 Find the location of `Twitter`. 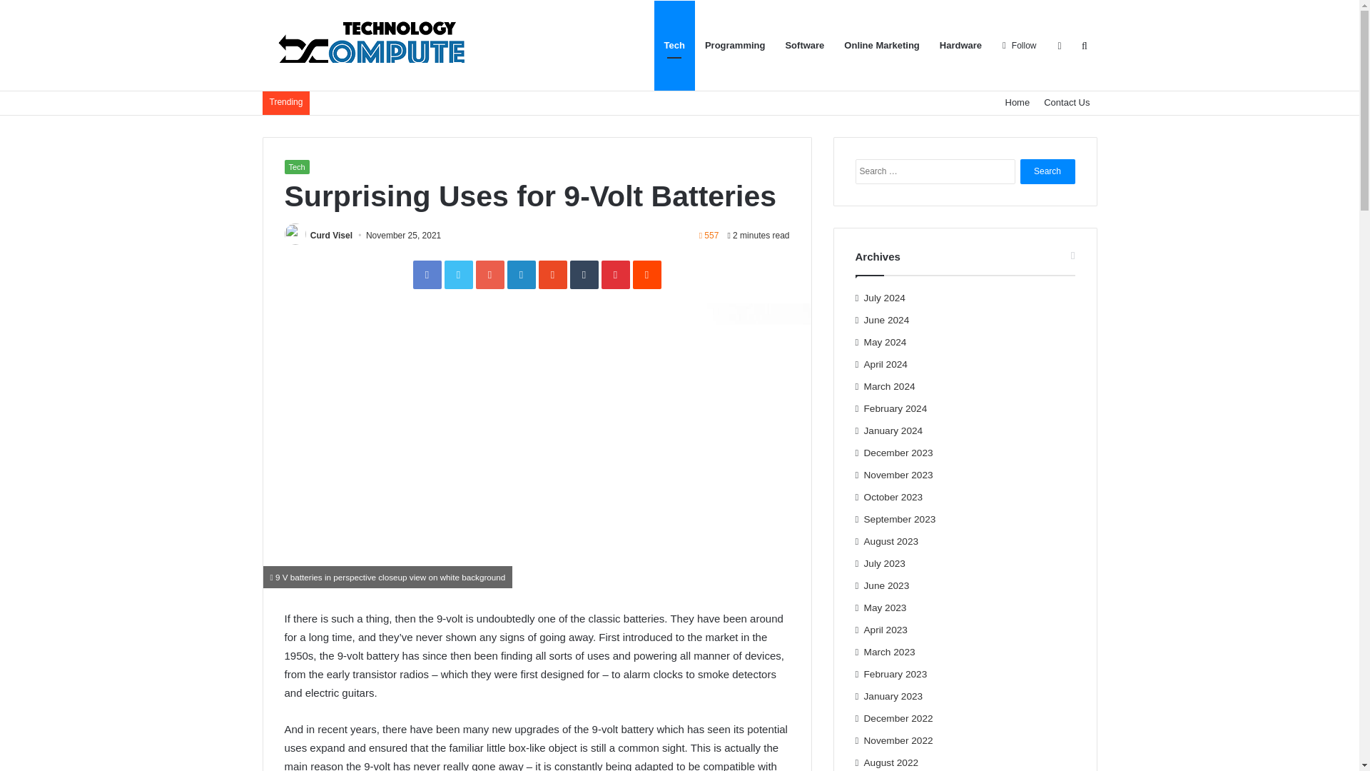

Twitter is located at coordinates (458, 275).